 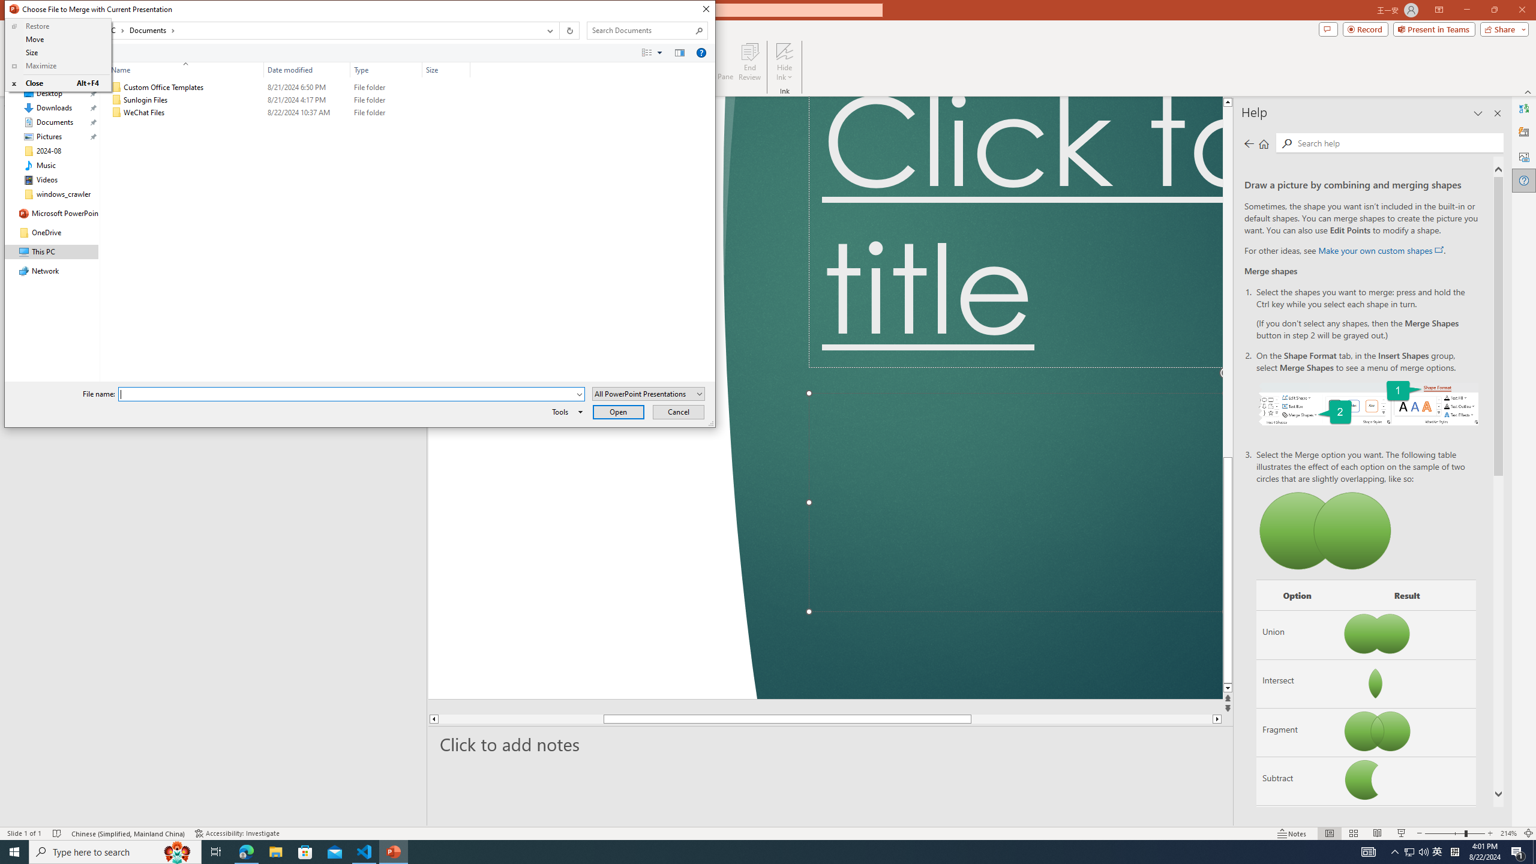 What do you see at coordinates (58, 66) in the screenshot?
I see `Maximize` at bounding box center [58, 66].